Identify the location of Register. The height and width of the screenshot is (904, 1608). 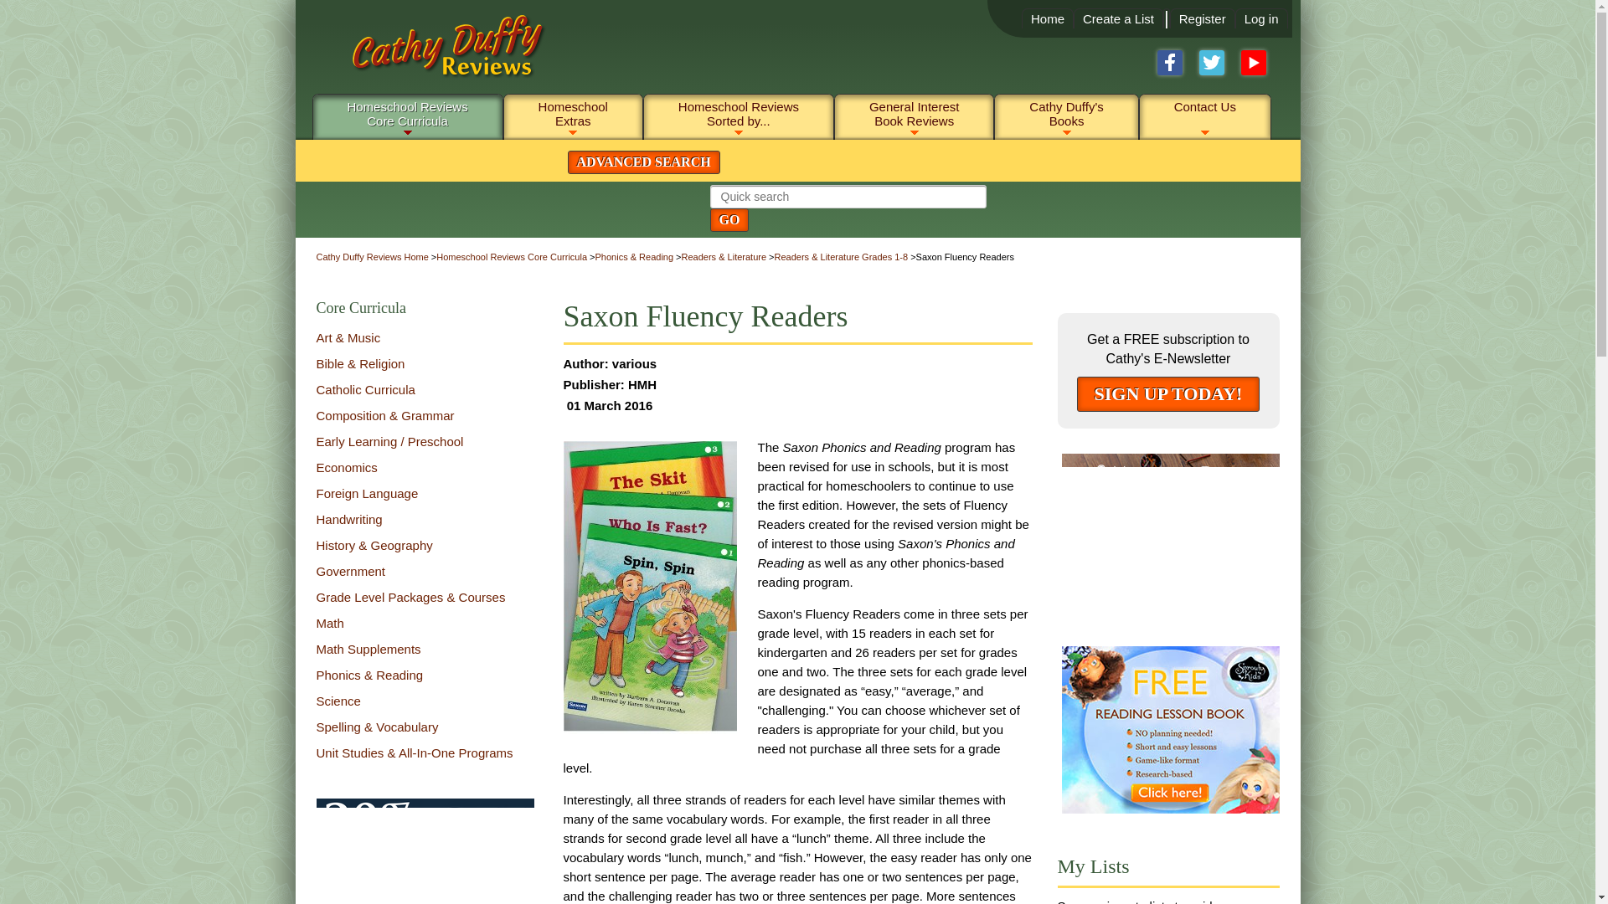
(1202, 18).